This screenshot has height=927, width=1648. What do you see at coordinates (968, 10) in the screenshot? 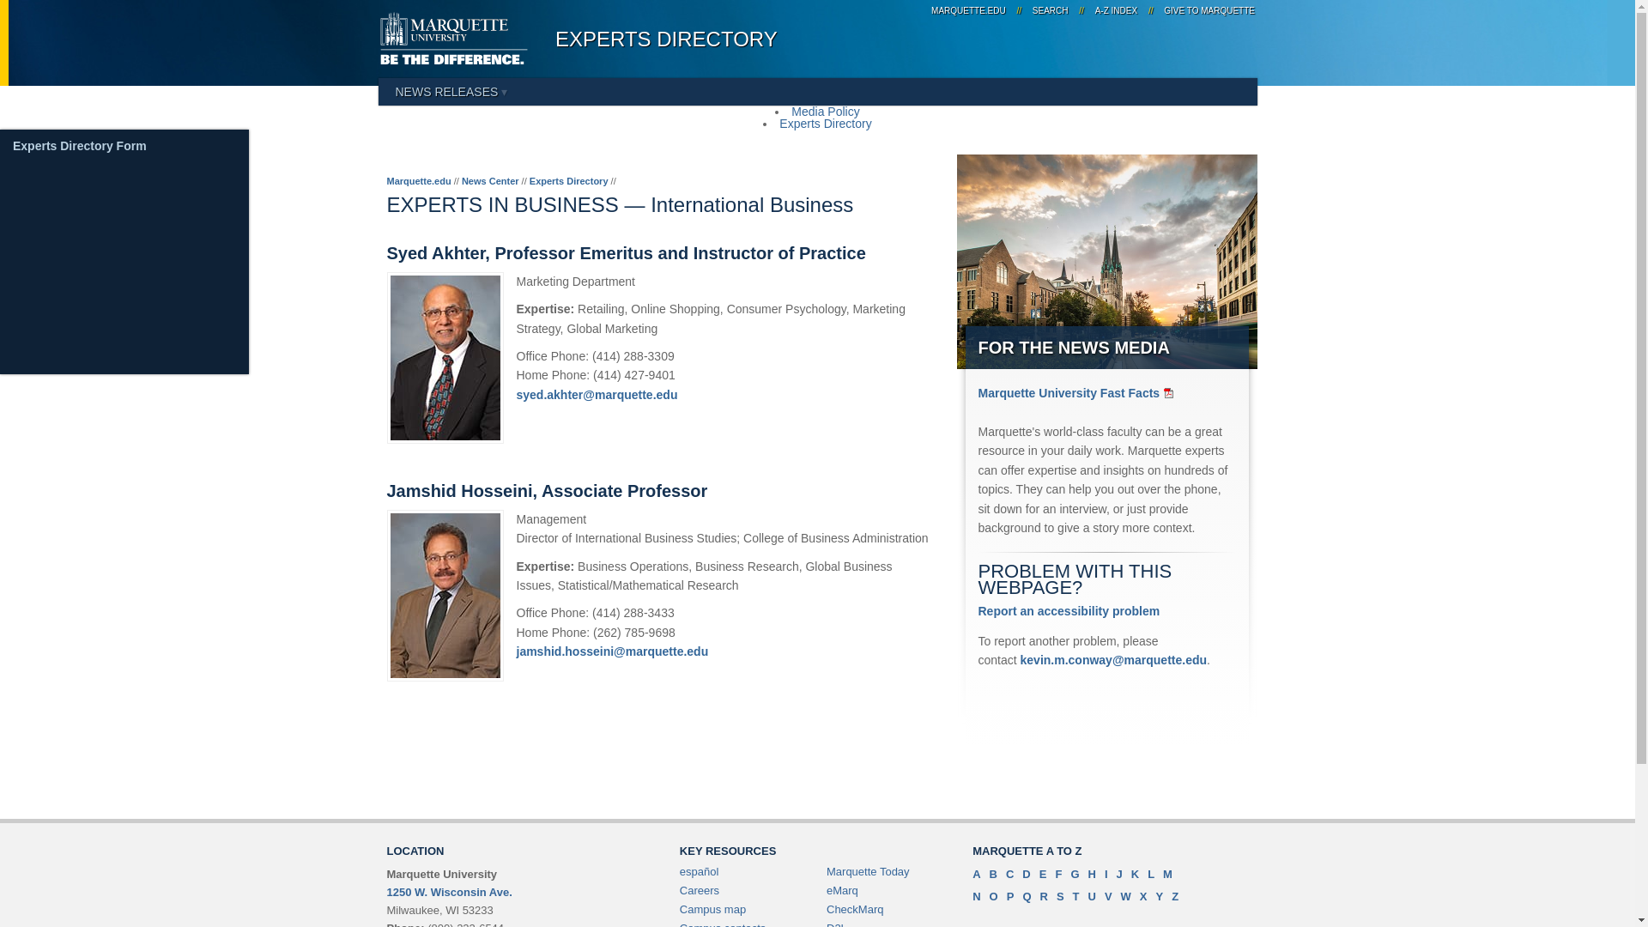
I see `MARQUETTE.EDU` at bounding box center [968, 10].